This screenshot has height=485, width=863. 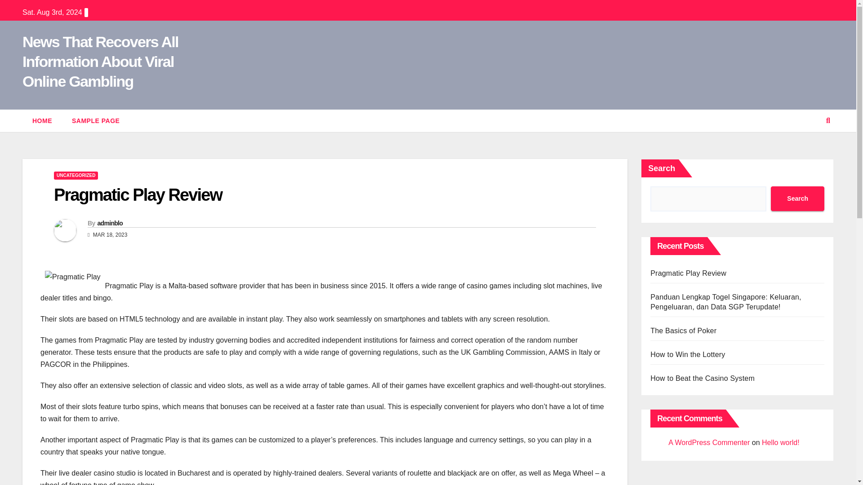 What do you see at coordinates (138, 194) in the screenshot?
I see `Permalink to: Pragmatic Play Review` at bounding box center [138, 194].